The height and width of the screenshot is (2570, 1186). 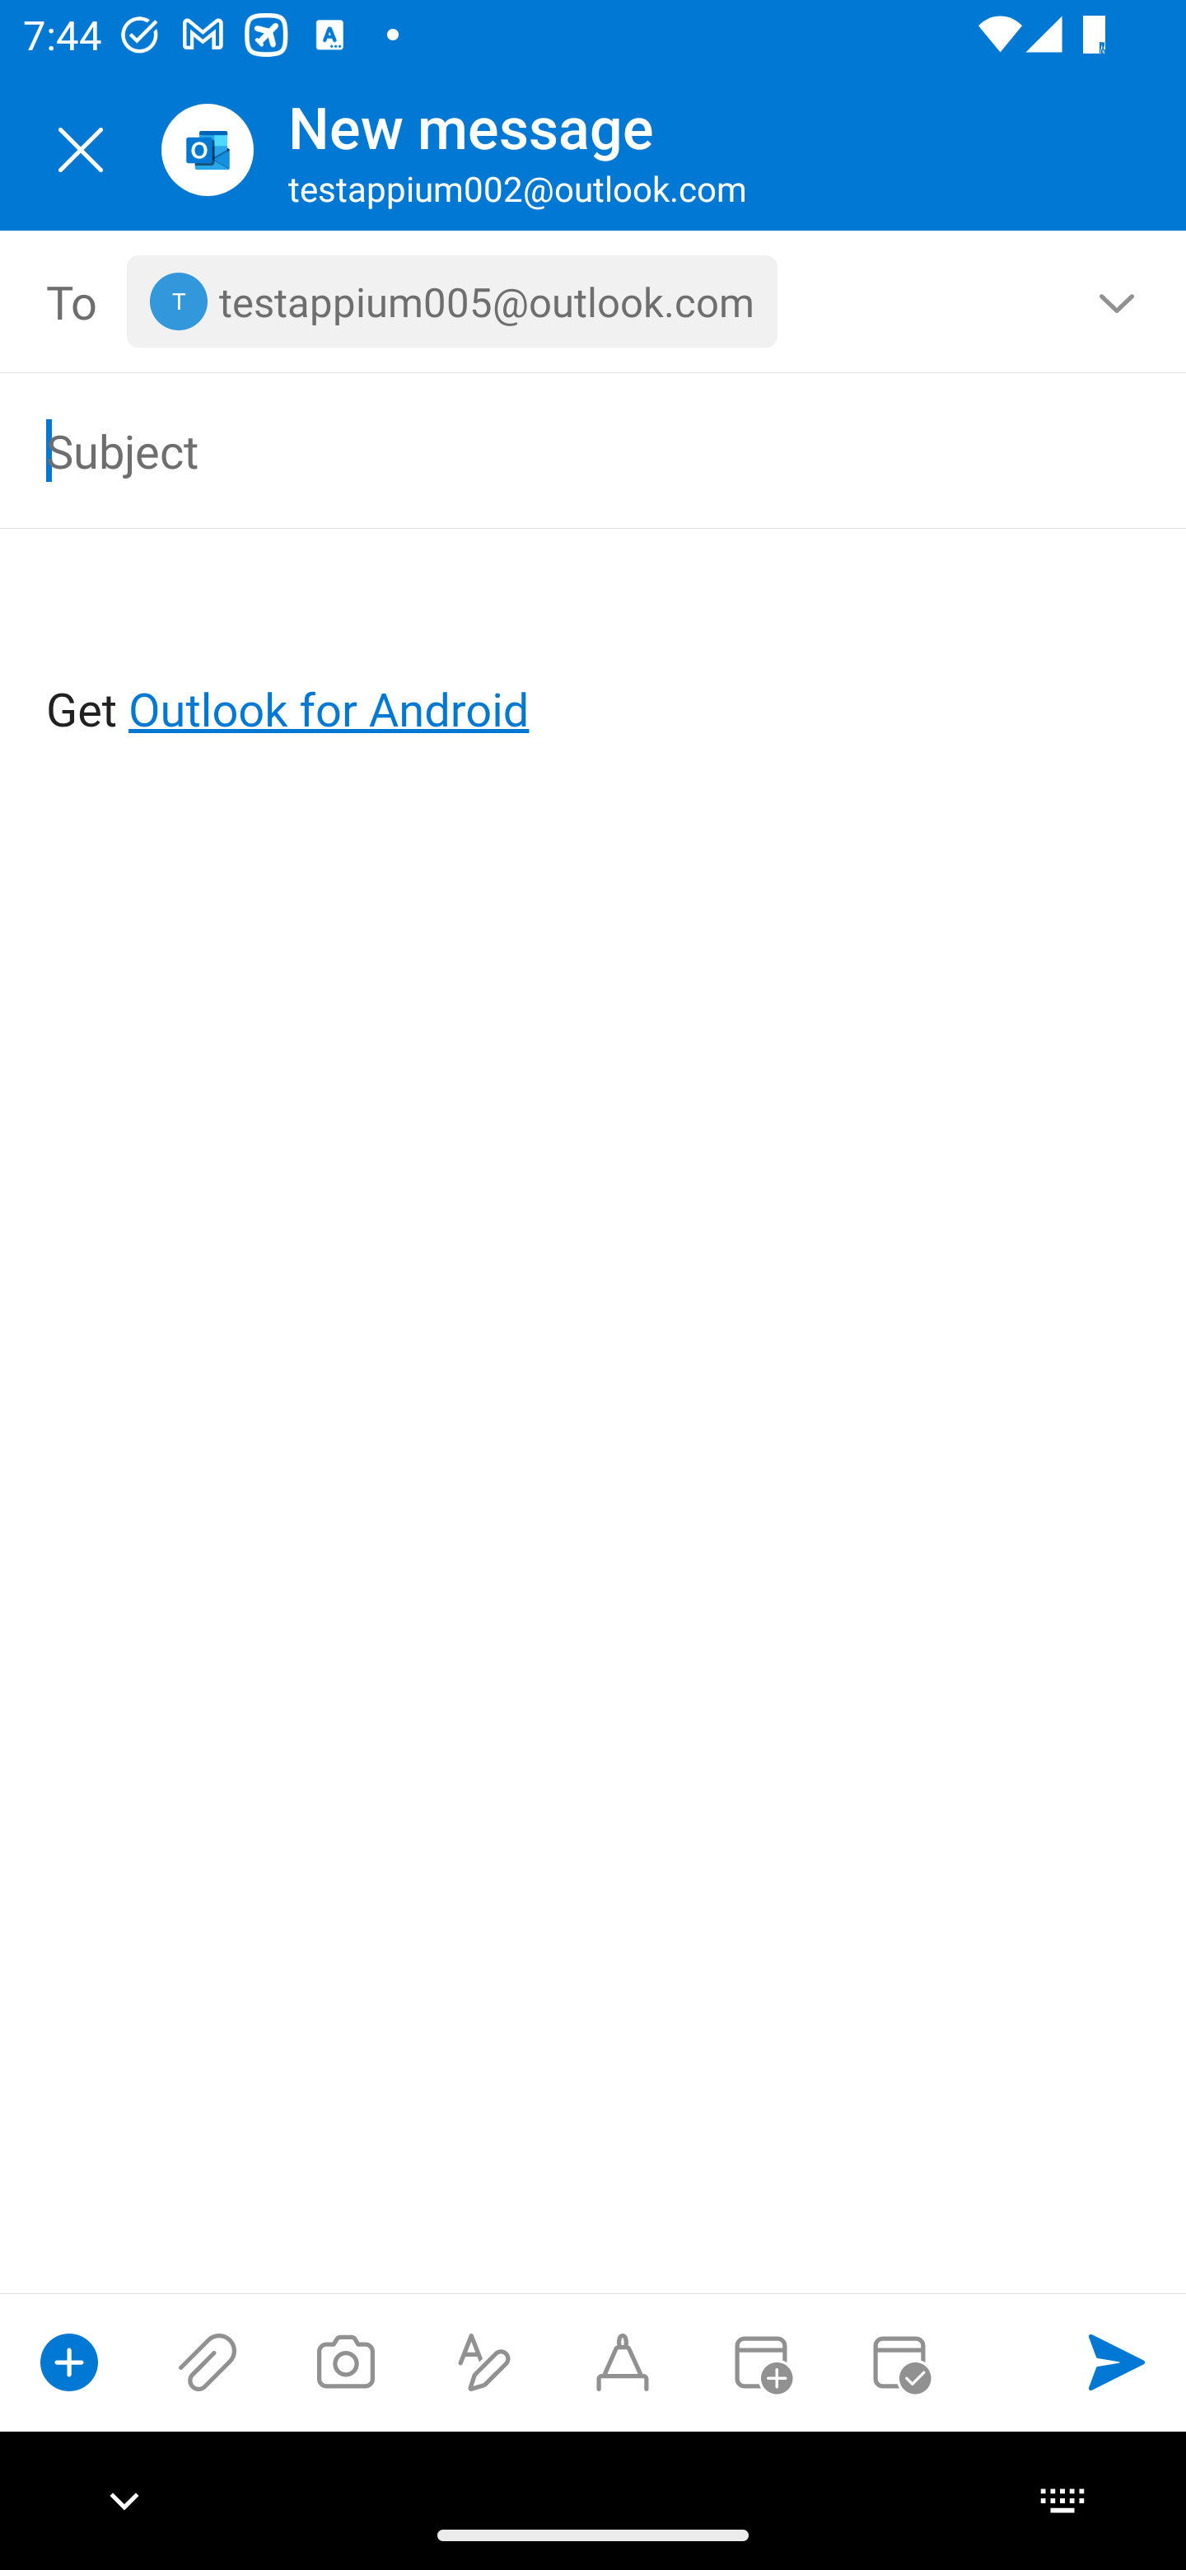 What do you see at coordinates (69, 2362) in the screenshot?
I see `Show compose options` at bounding box center [69, 2362].